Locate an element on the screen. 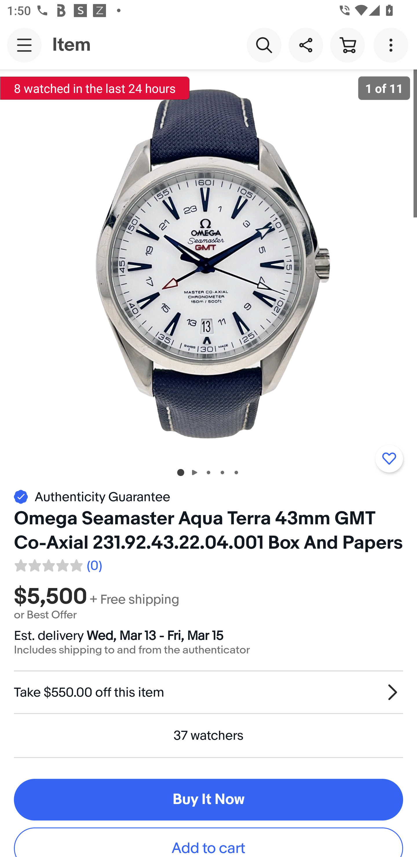 This screenshot has height=857, width=417. Main navigation, open is located at coordinates (24, 45).